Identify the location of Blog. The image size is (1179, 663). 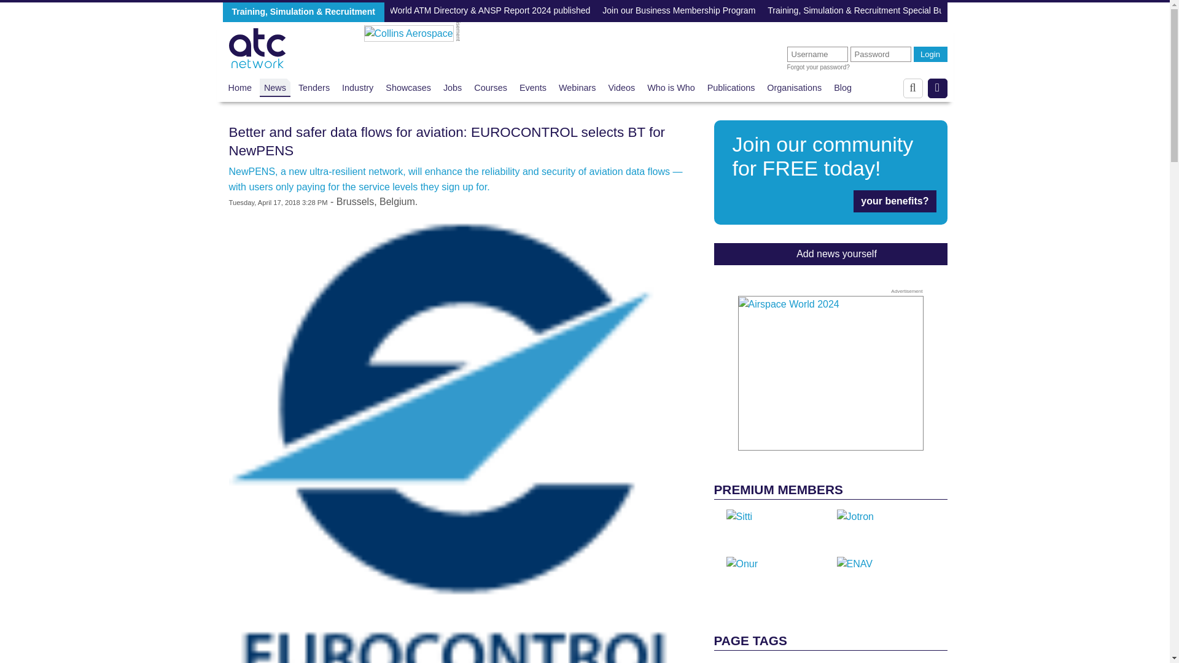
(842, 87).